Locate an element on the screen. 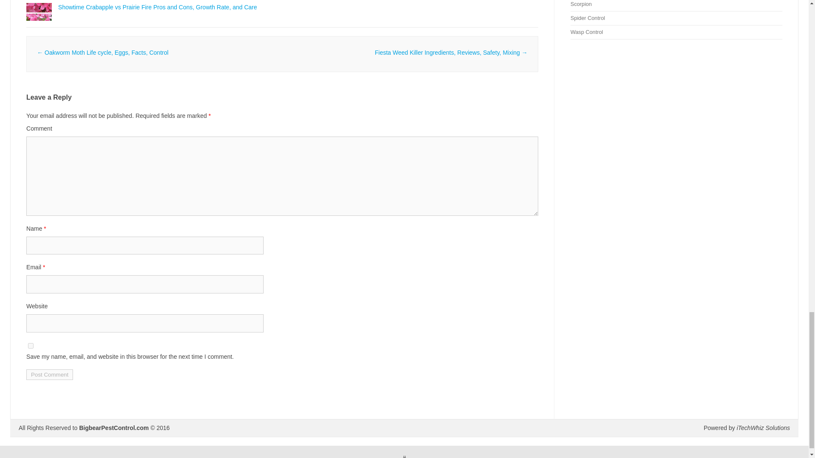 The width and height of the screenshot is (815, 458). Post Comment is located at coordinates (49, 374).